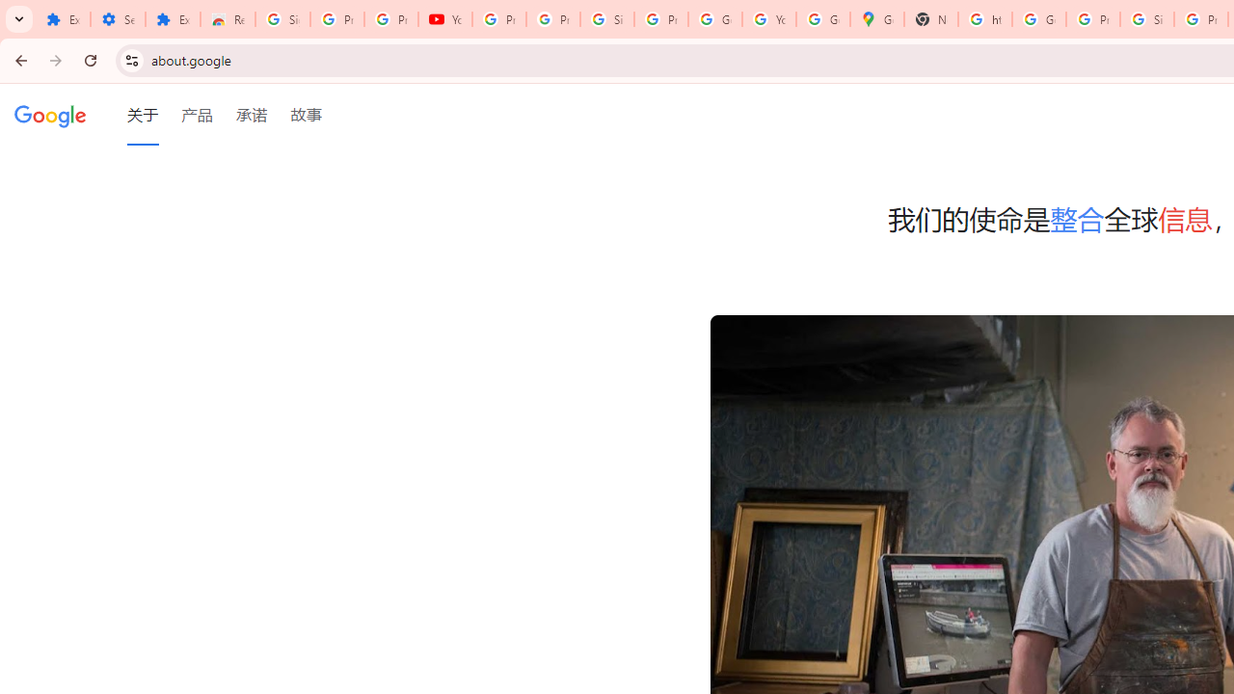  Describe the element at coordinates (445, 19) in the screenshot. I see `YouTube` at that location.